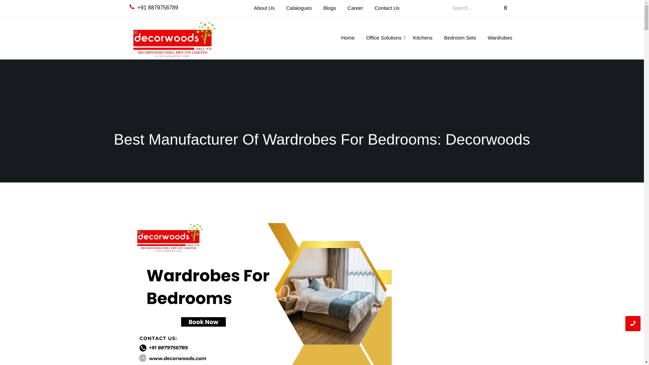 Image resolution: width=649 pixels, height=365 pixels. Describe the element at coordinates (264, 8) in the screenshot. I see `About Us` at that location.